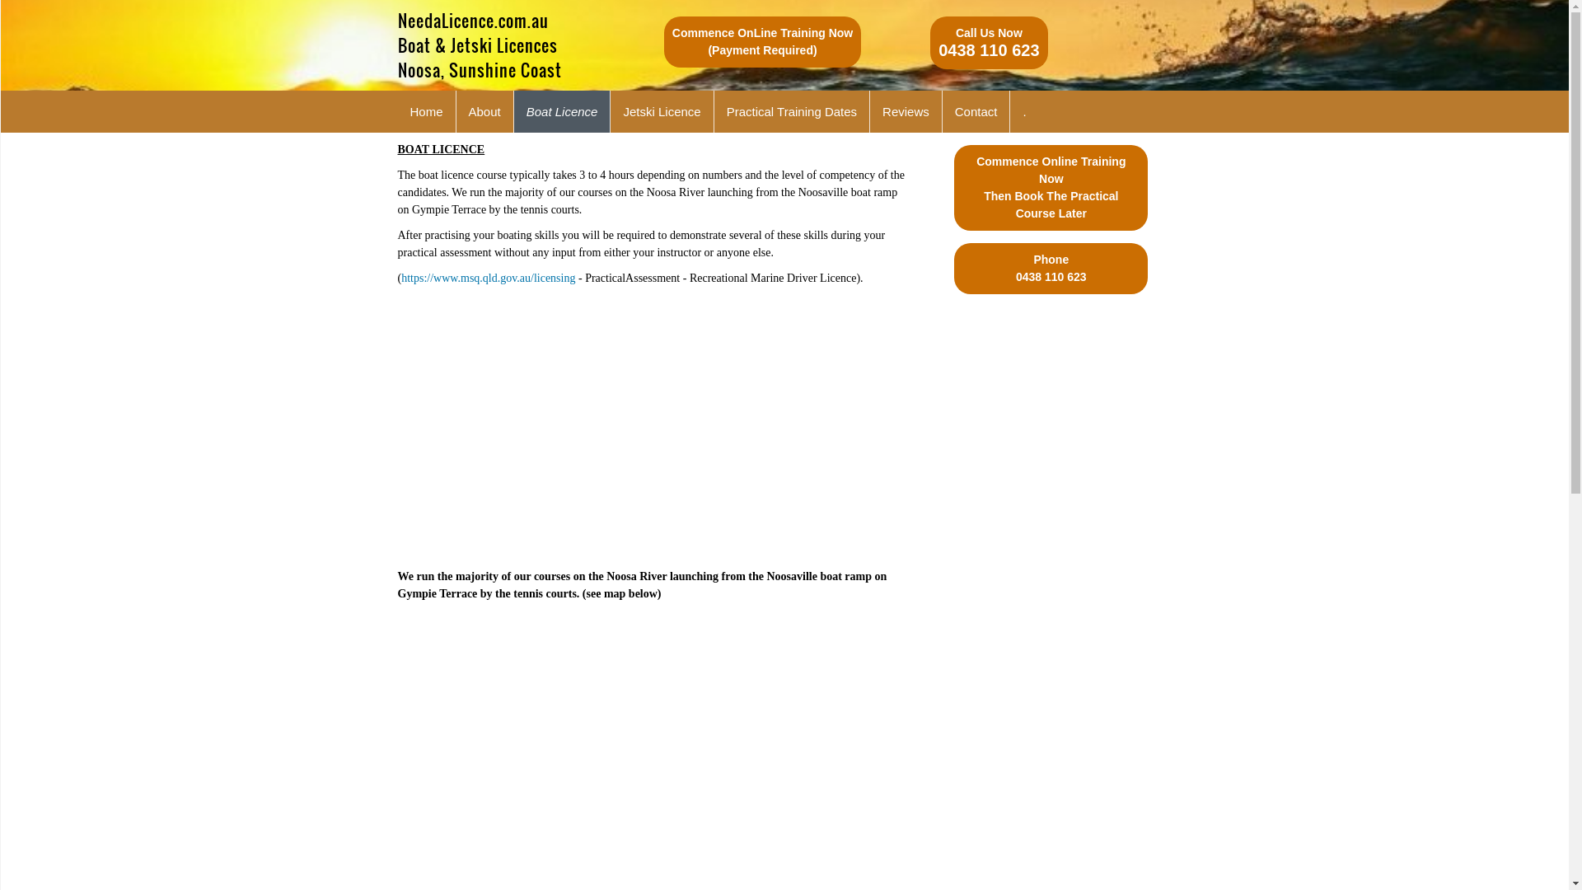 This screenshot has width=1582, height=890. I want to click on Practical Training Dates, so click(793, 112).